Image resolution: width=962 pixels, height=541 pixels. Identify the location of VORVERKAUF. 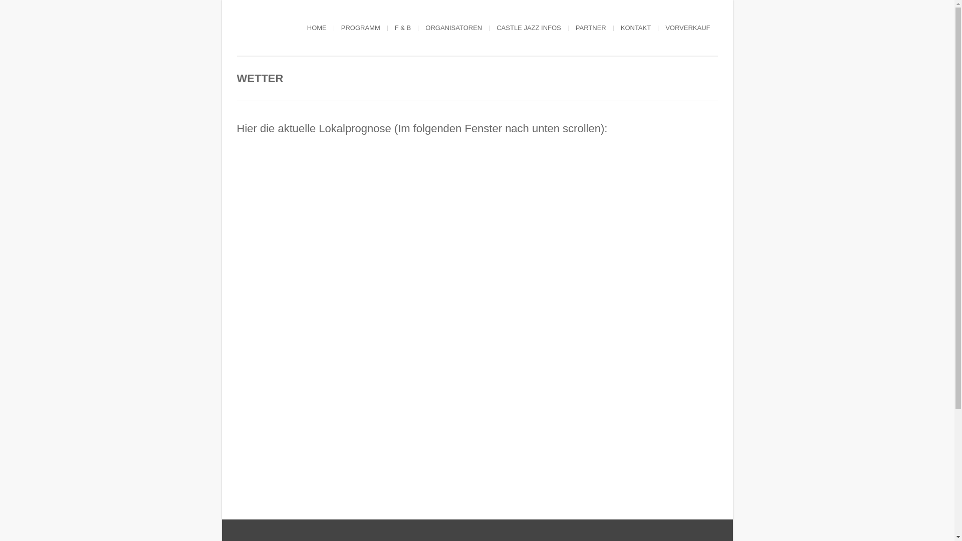
(687, 28).